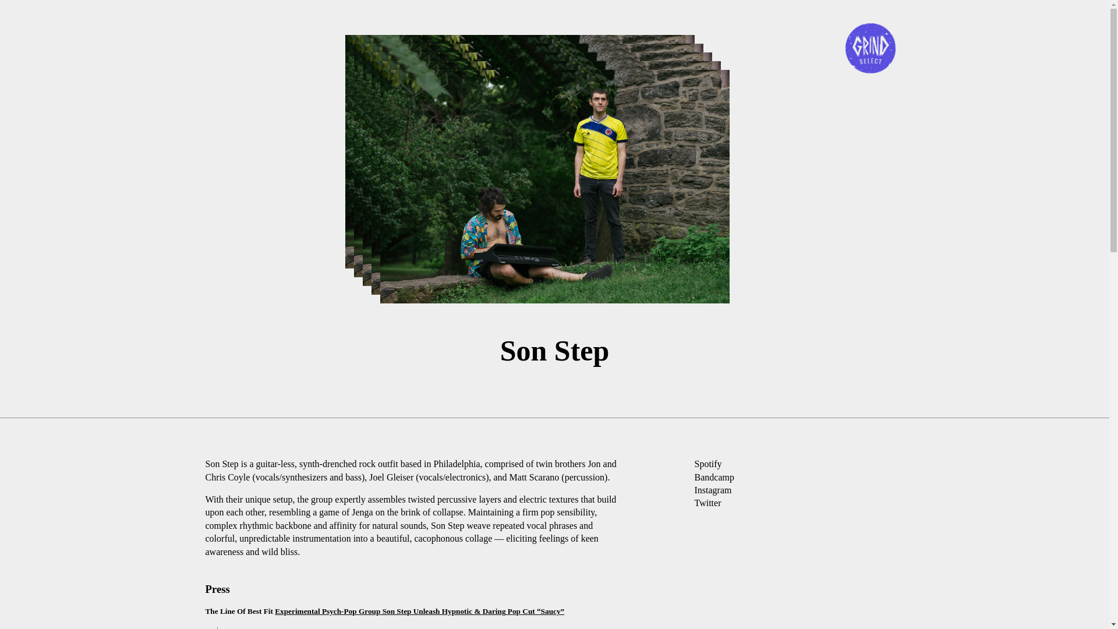  What do you see at coordinates (714, 478) in the screenshot?
I see `Bandcamp` at bounding box center [714, 478].